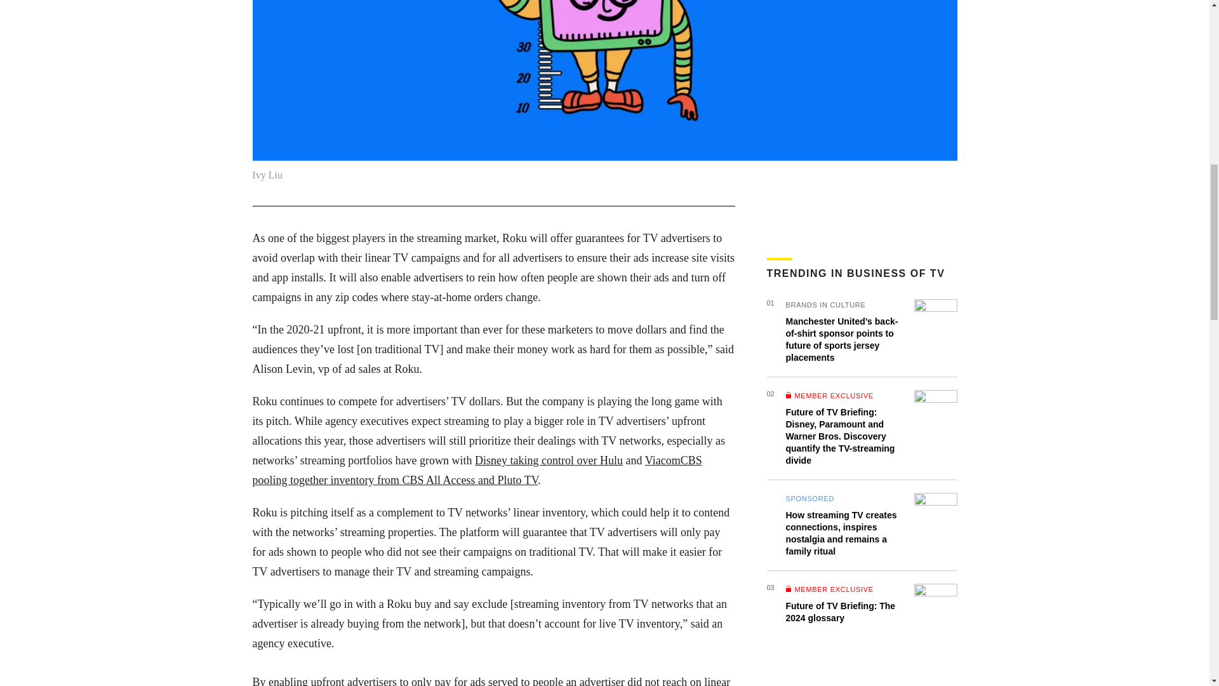 The width and height of the screenshot is (1219, 686). What do you see at coordinates (841, 612) in the screenshot?
I see `Future of TV Briefing: The 2024 glossary` at bounding box center [841, 612].